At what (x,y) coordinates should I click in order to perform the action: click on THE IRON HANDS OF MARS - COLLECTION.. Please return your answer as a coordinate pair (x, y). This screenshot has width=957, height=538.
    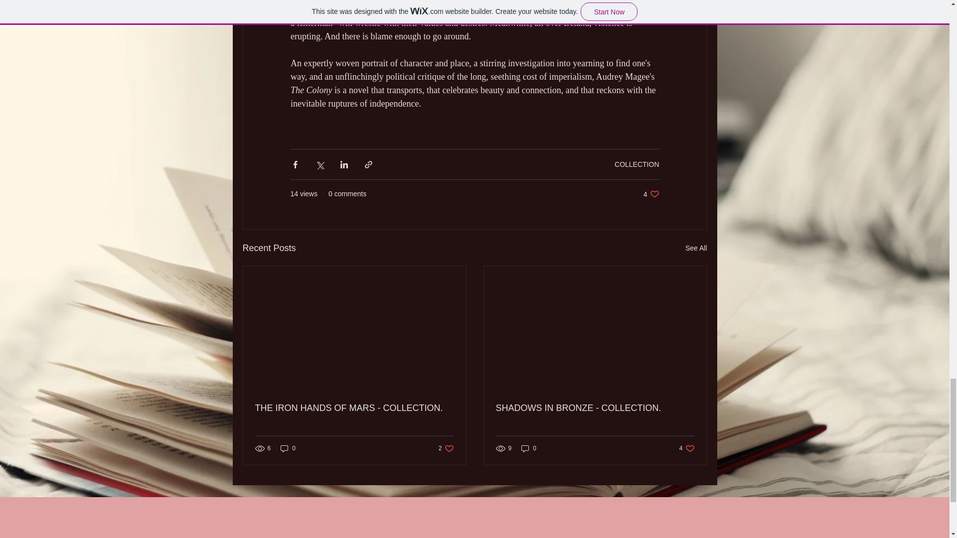
    Looking at the image, I should click on (354, 408).